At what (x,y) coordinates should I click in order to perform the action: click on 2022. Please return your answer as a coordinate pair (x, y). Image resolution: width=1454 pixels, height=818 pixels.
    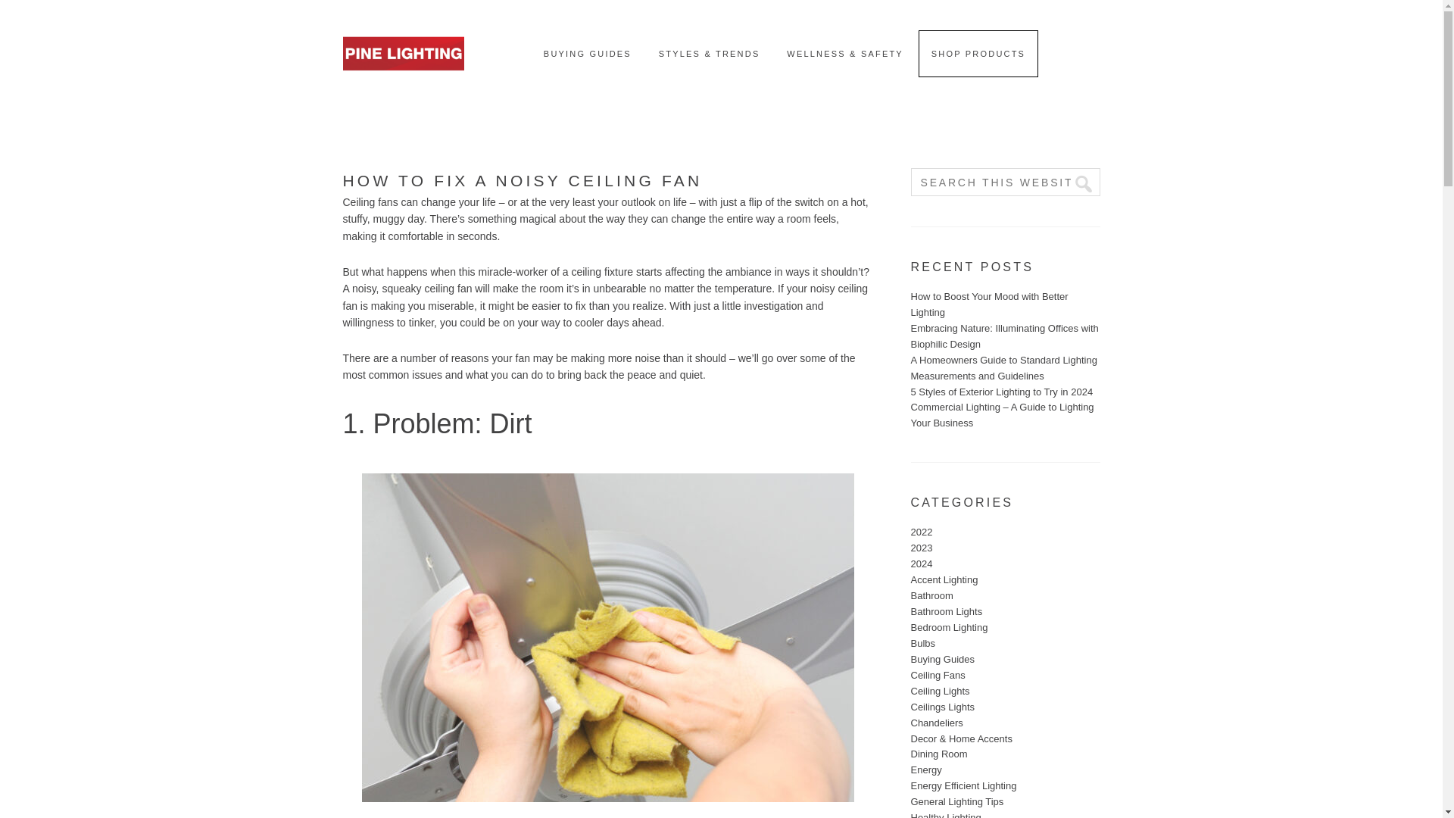
    Looking at the image, I should click on (921, 532).